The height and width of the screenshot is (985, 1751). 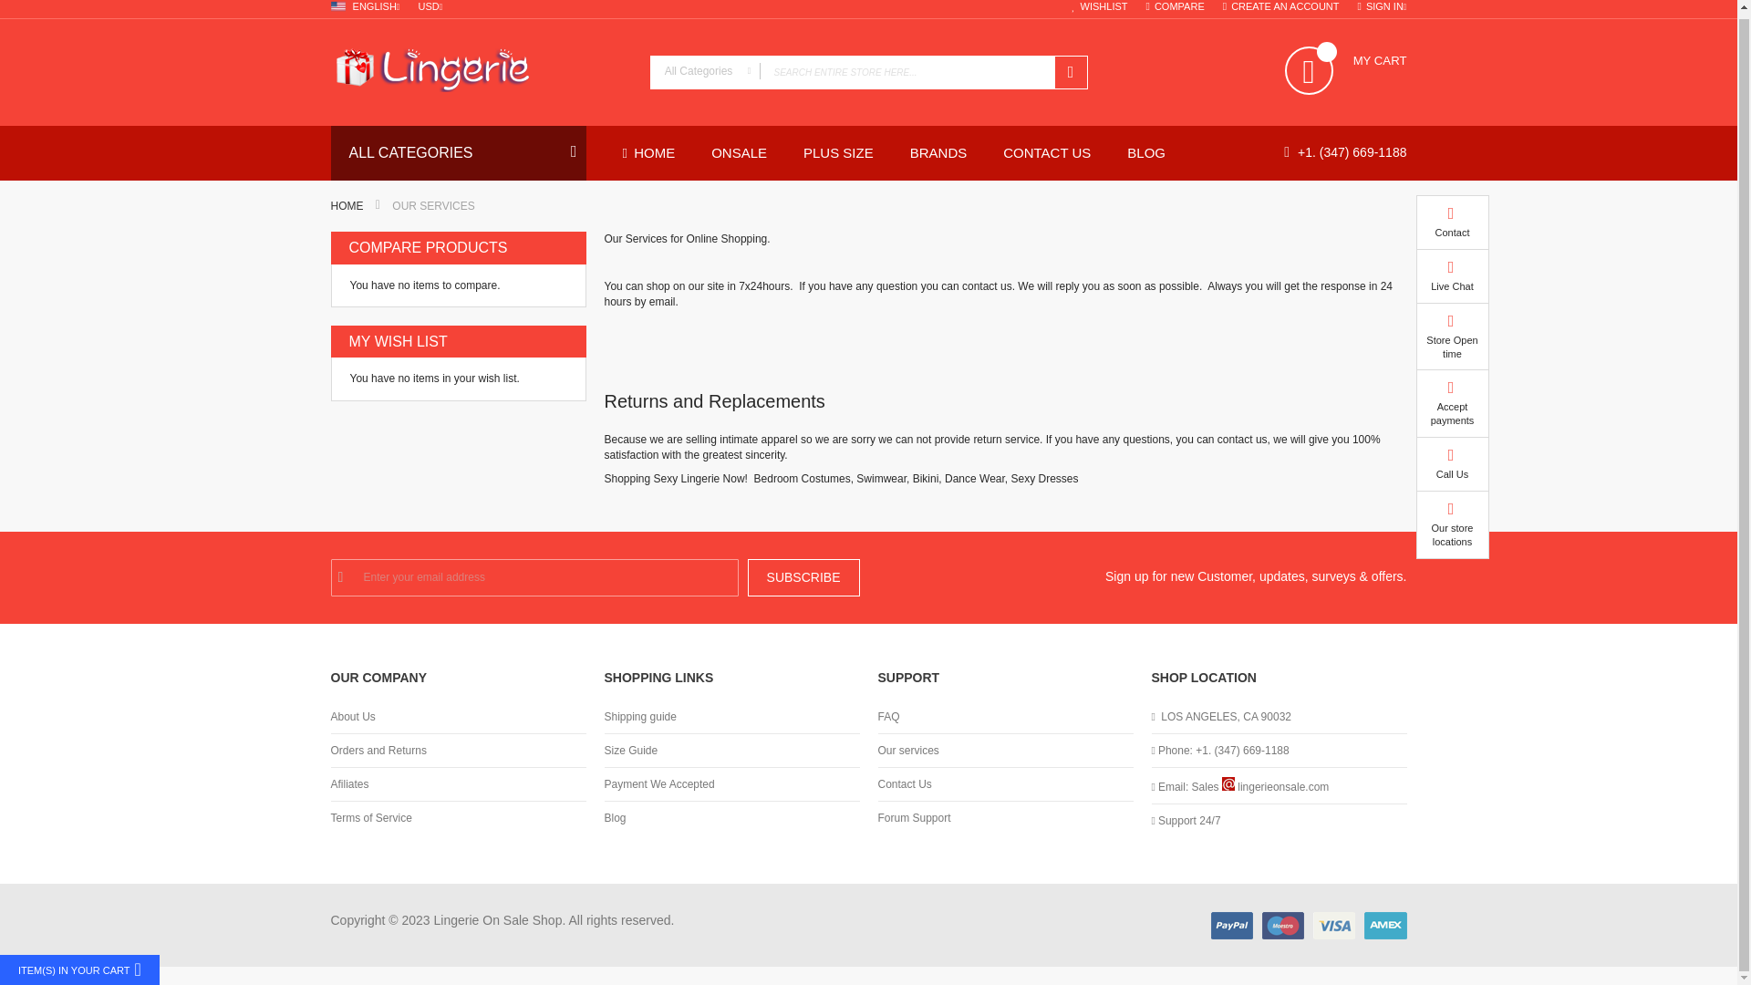 What do you see at coordinates (347, 206) in the screenshot?
I see `Go to Home Page` at bounding box center [347, 206].